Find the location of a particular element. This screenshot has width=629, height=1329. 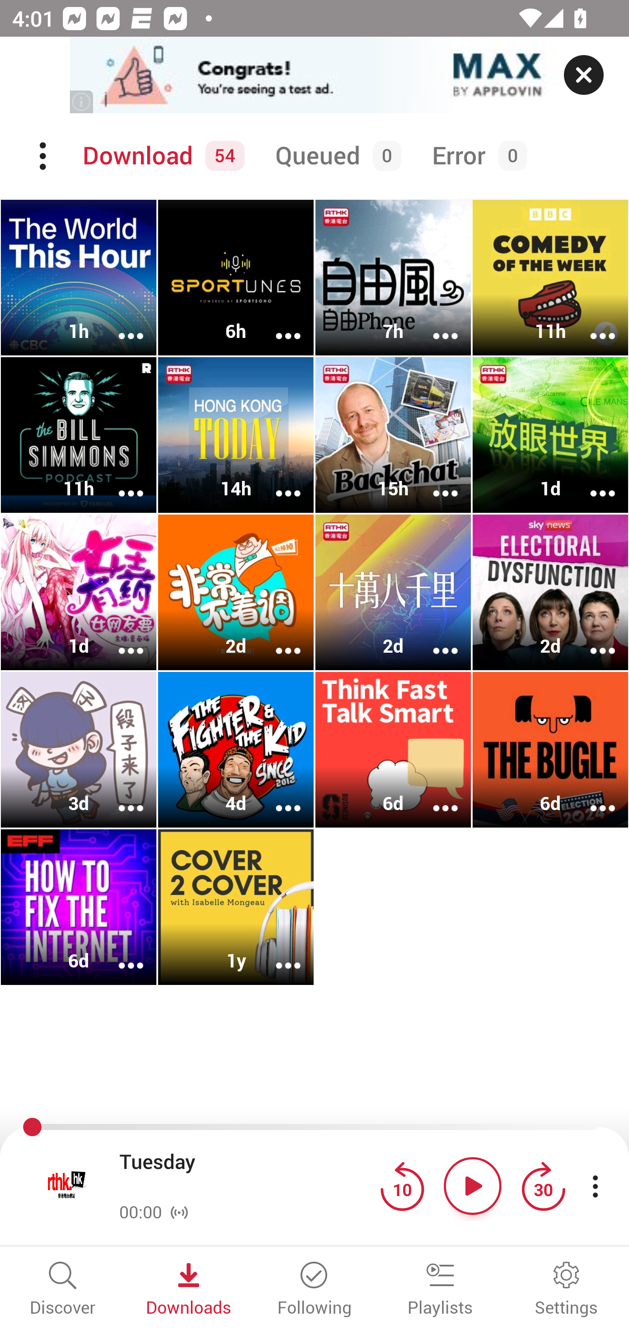

More options is located at coordinates (277, 639).